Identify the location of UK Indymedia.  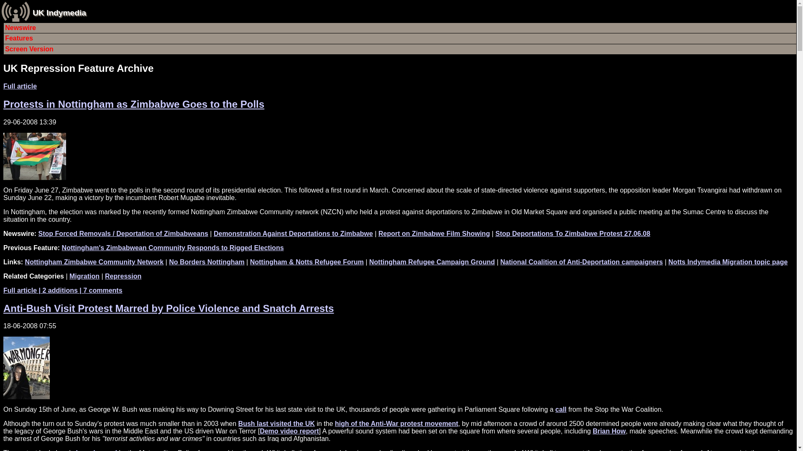
(59, 13).